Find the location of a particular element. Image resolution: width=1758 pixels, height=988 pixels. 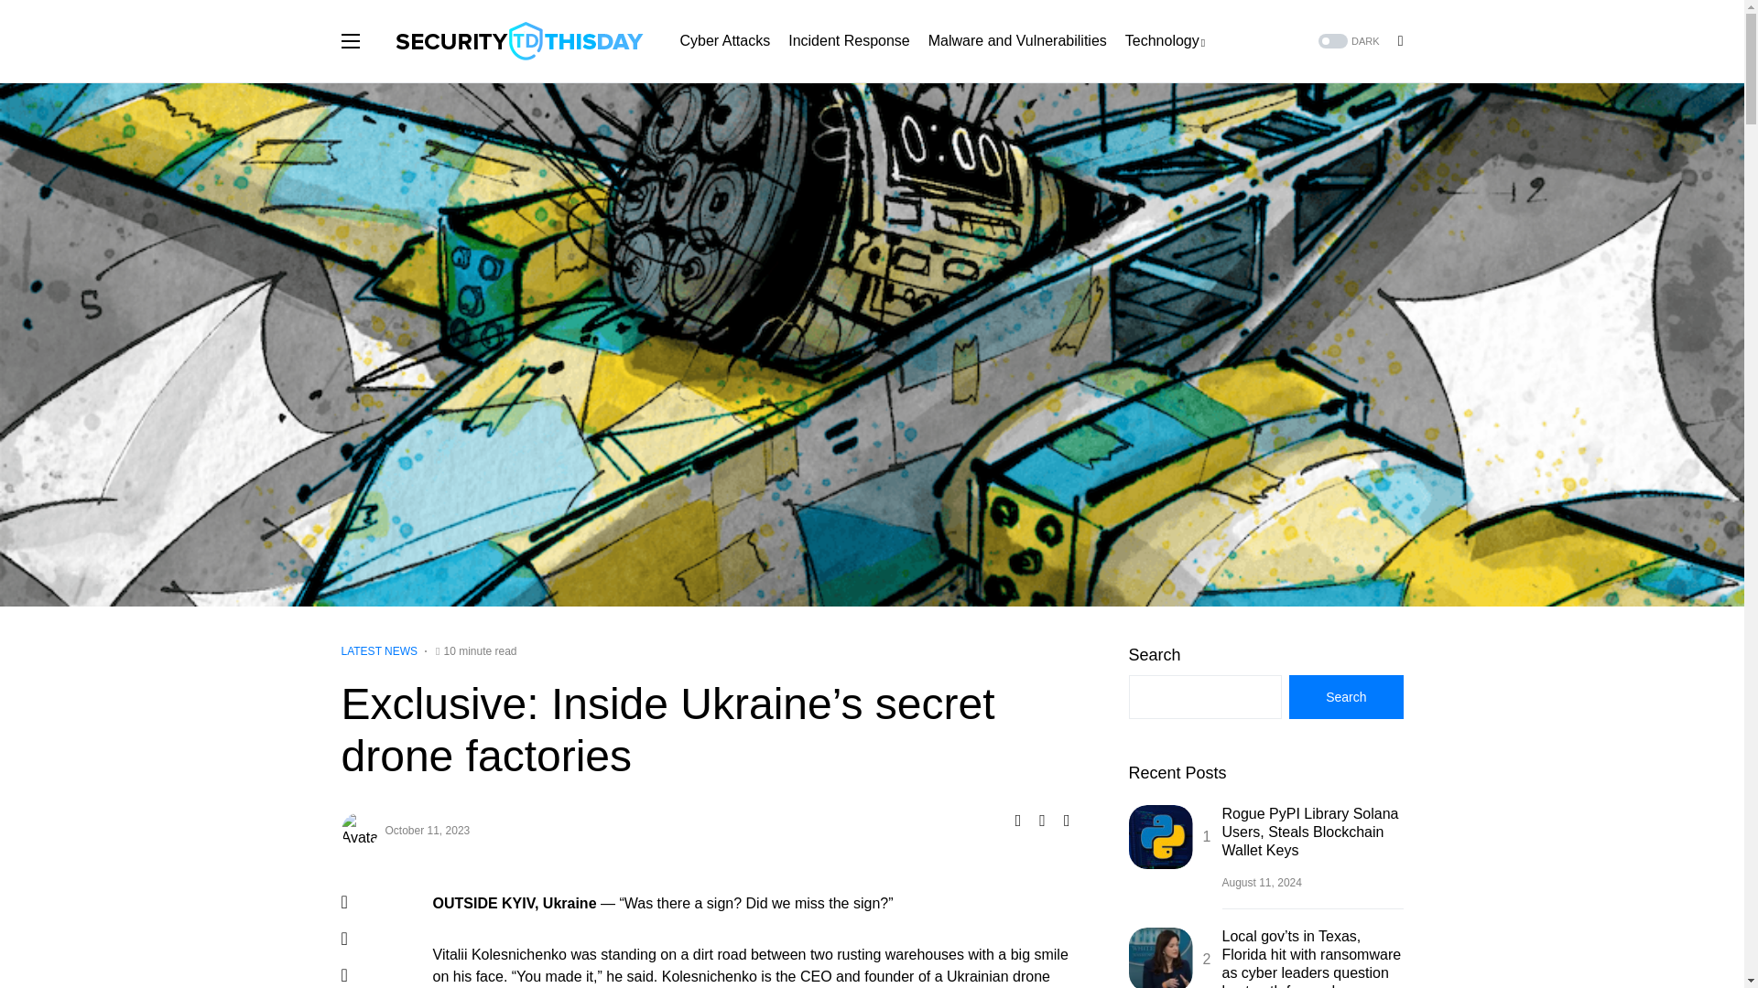

Malware and Vulnerabilities is located at coordinates (1017, 40).